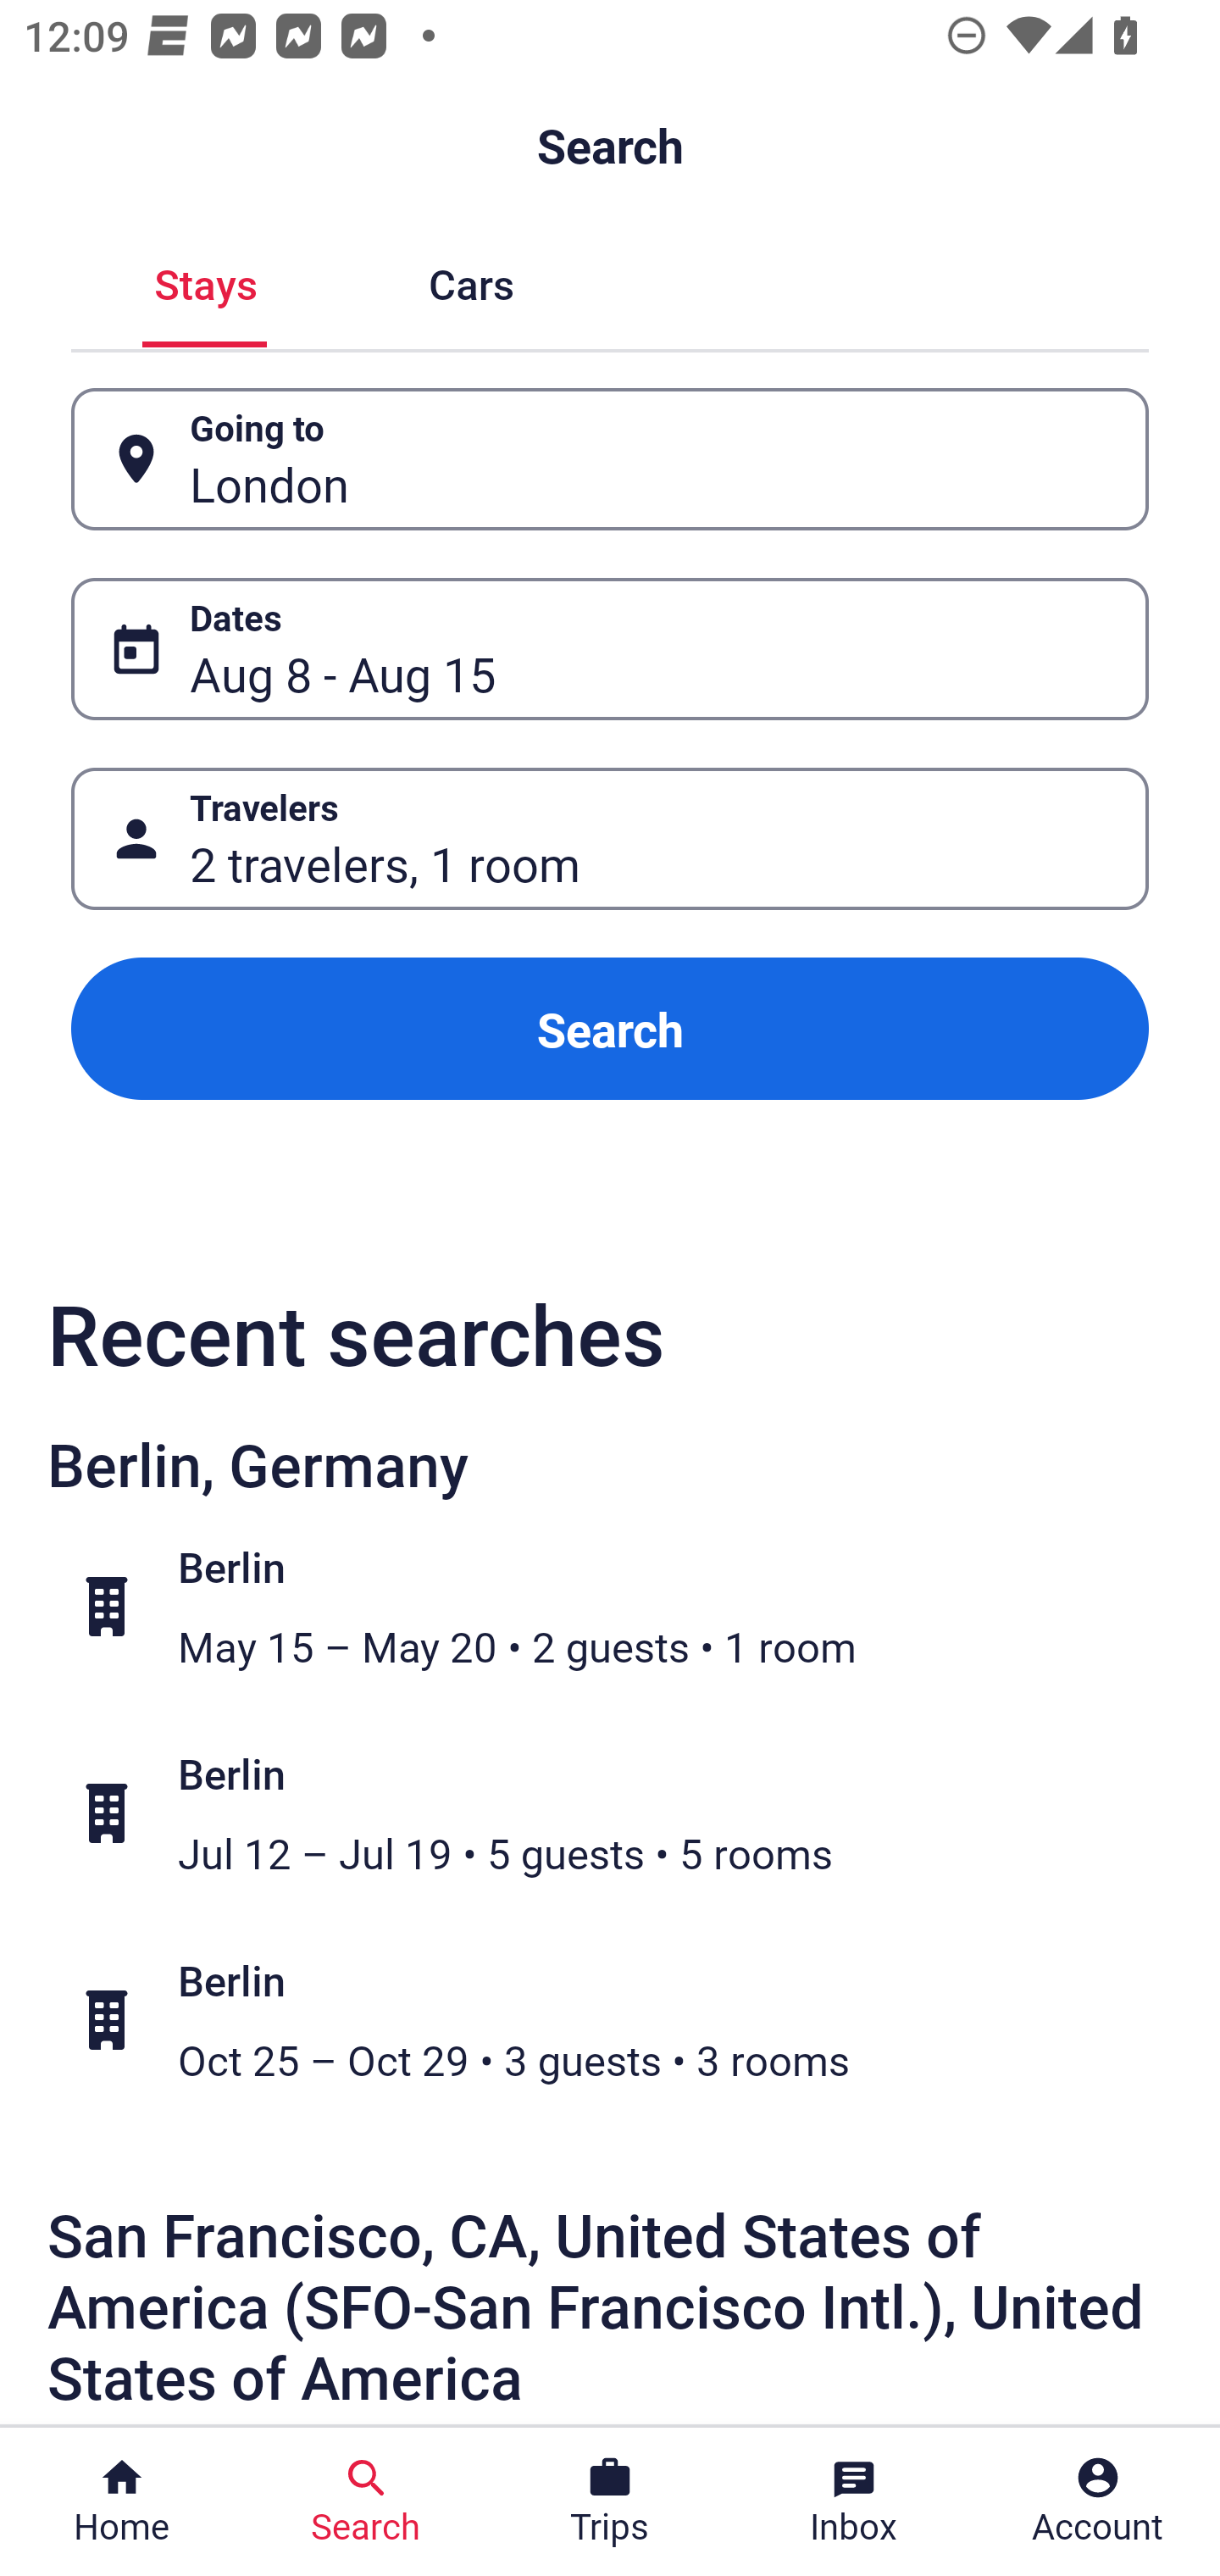  What do you see at coordinates (627, 1607) in the screenshot?
I see `Berlin May 15 – May 20 • 2 guests • 1 room` at bounding box center [627, 1607].